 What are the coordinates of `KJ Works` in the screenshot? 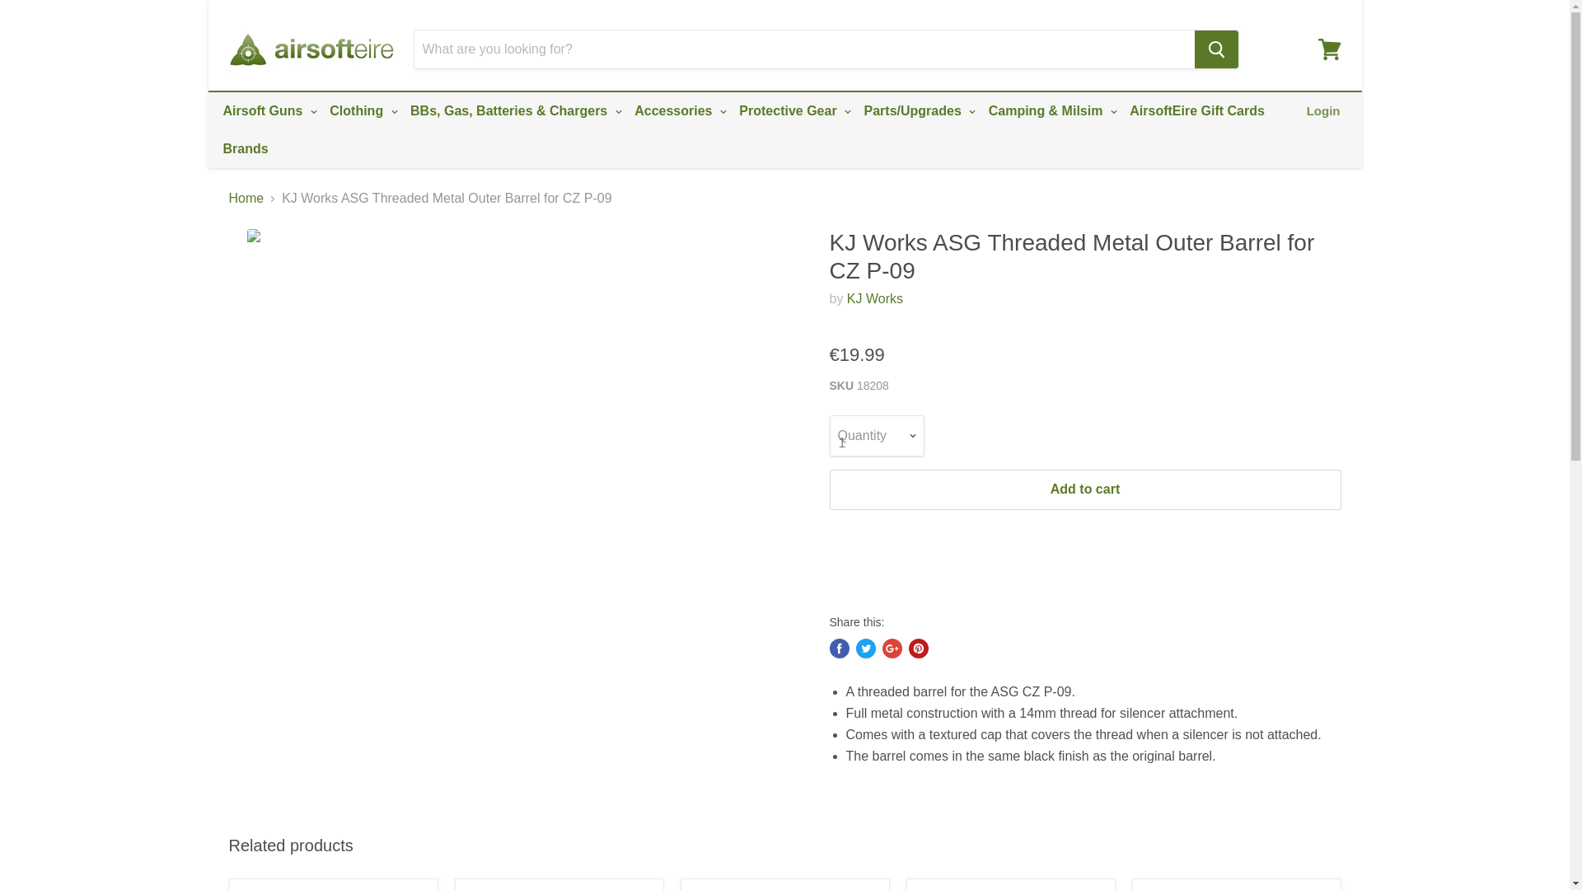 It's located at (875, 298).